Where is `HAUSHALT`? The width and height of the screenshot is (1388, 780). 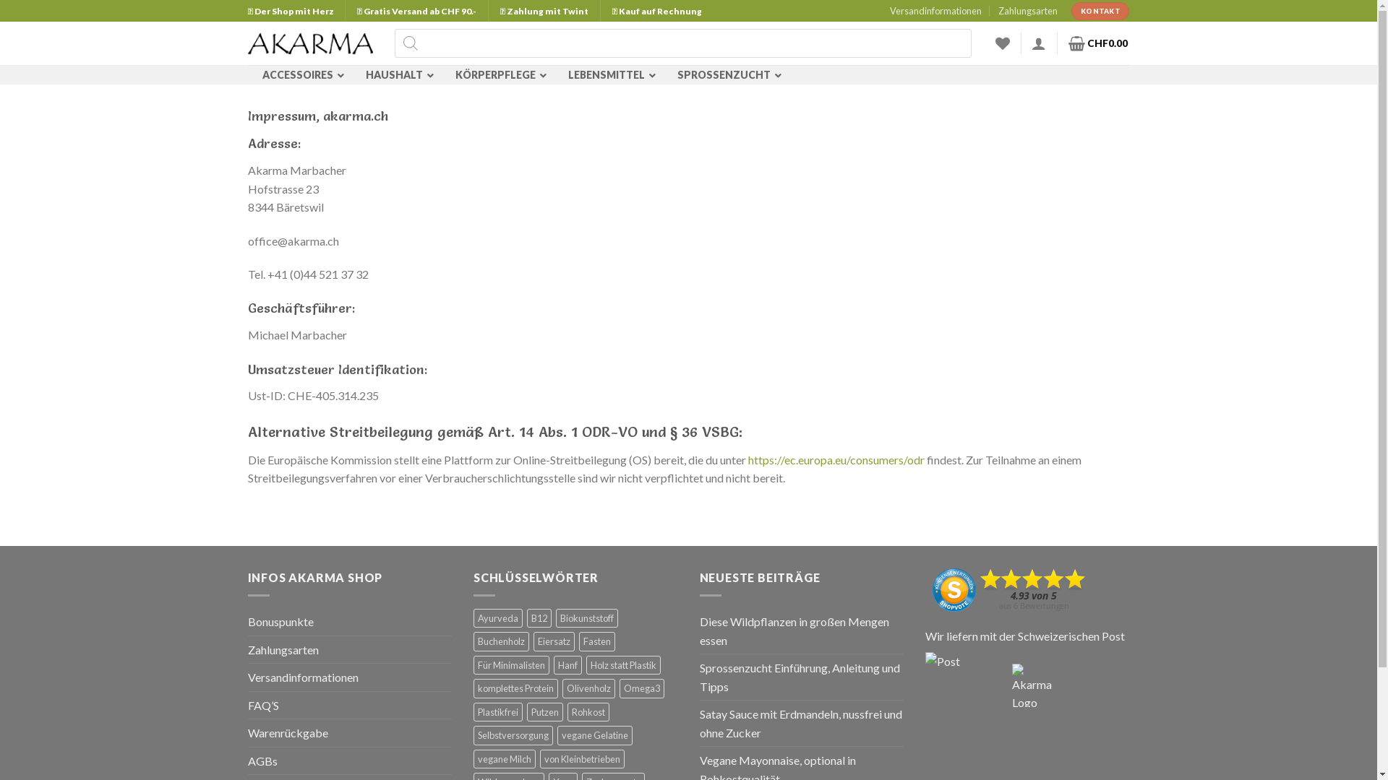
HAUSHALT is located at coordinates (396, 75).